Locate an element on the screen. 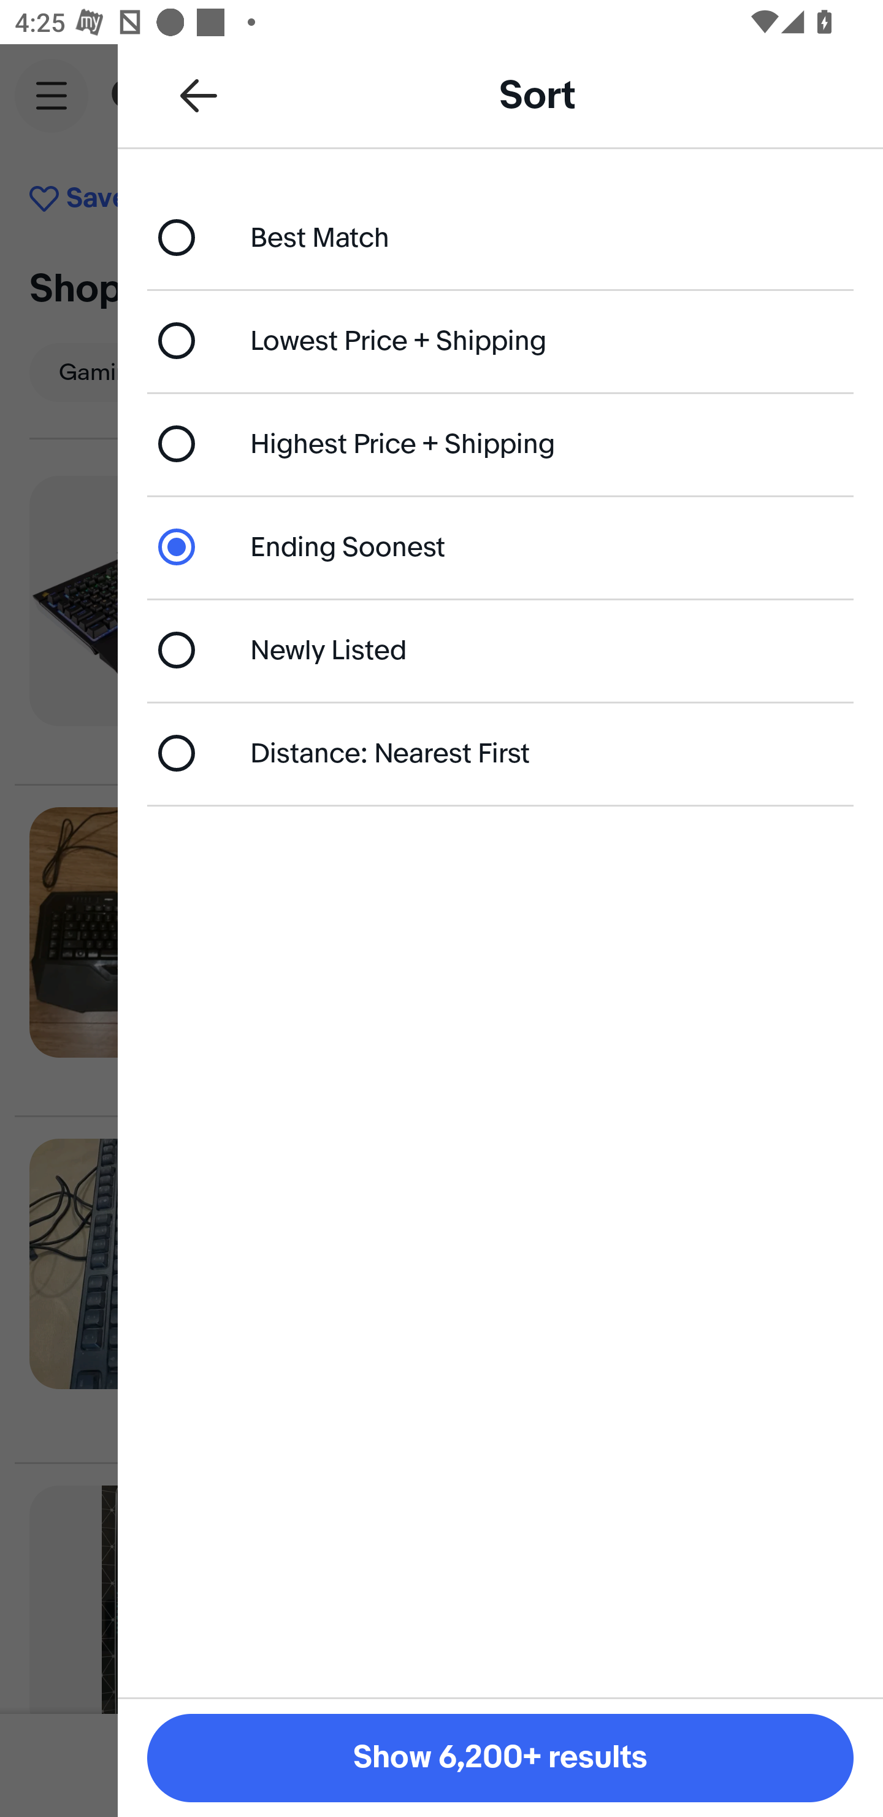 Image resolution: width=883 pixels, height=1817 pixels. Newly Listed is located at coordinates (500, 649).